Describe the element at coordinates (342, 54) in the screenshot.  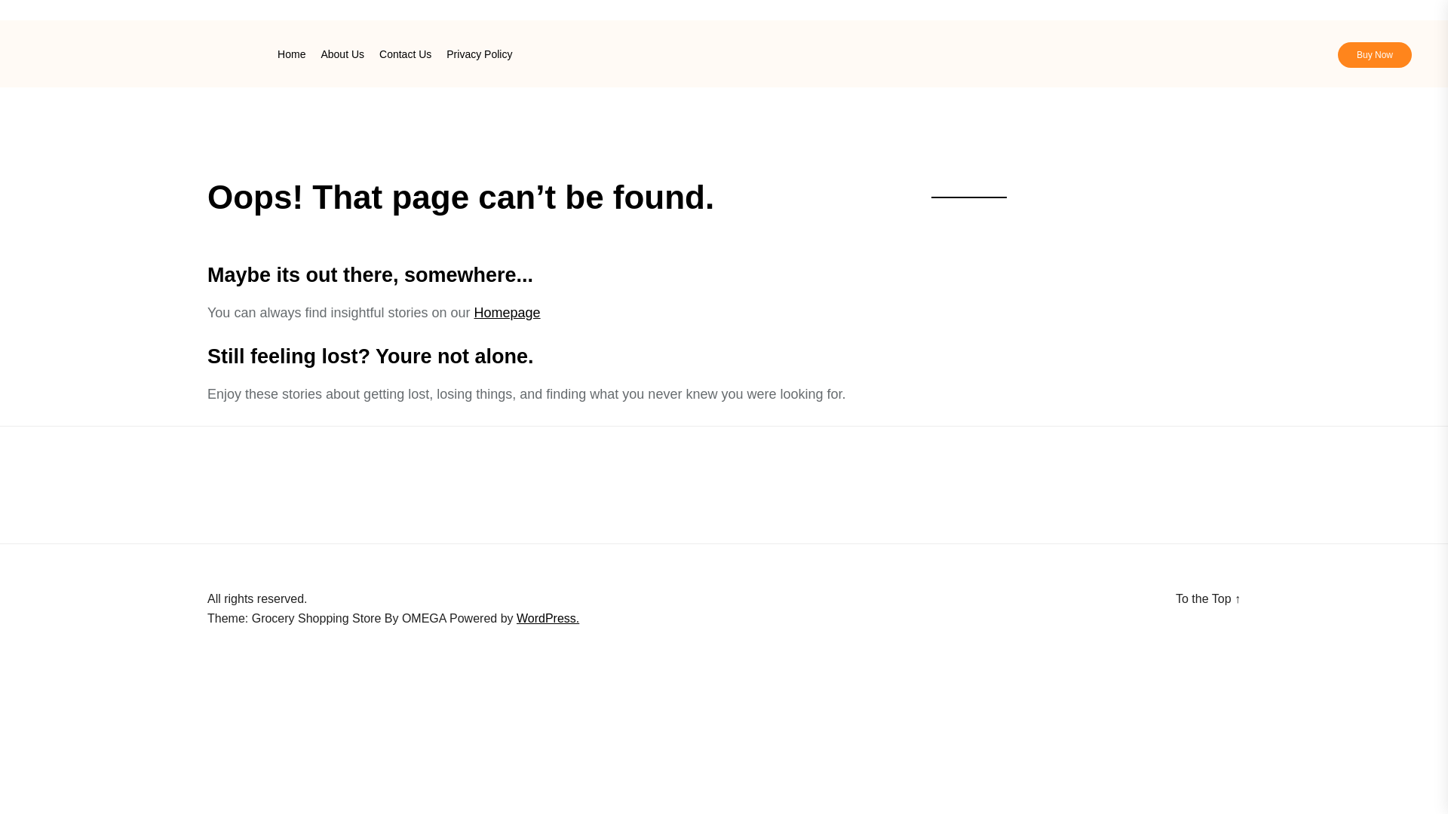
I see `About Us` at that location.